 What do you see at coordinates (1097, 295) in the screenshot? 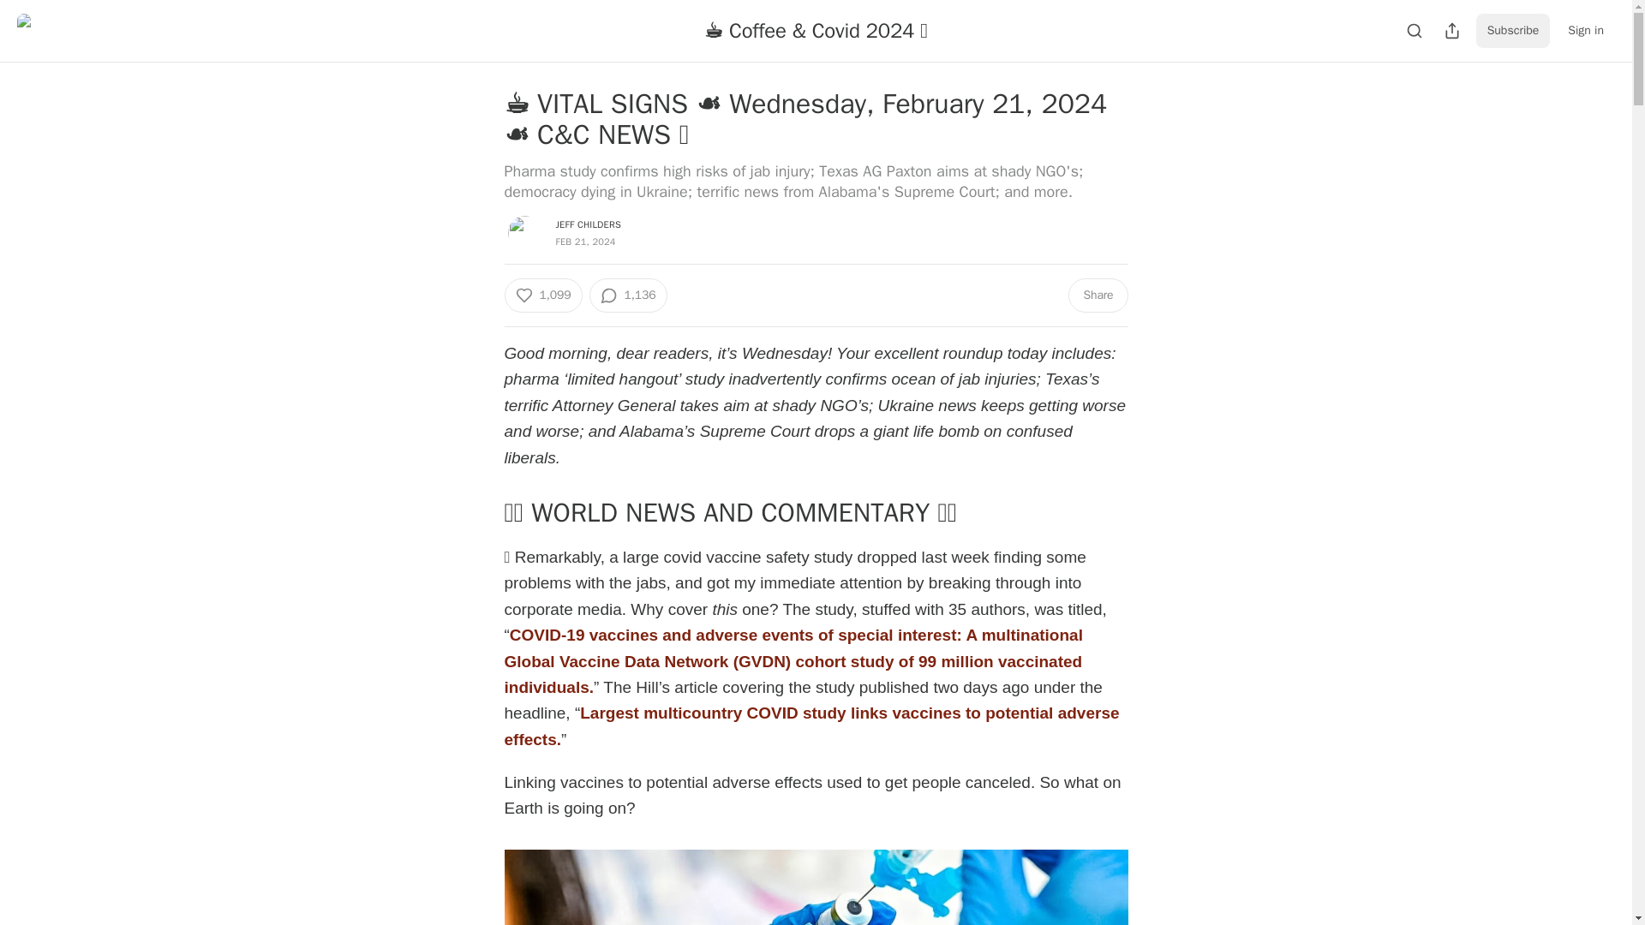
I see `Share` at bounding box center [1097, 295].